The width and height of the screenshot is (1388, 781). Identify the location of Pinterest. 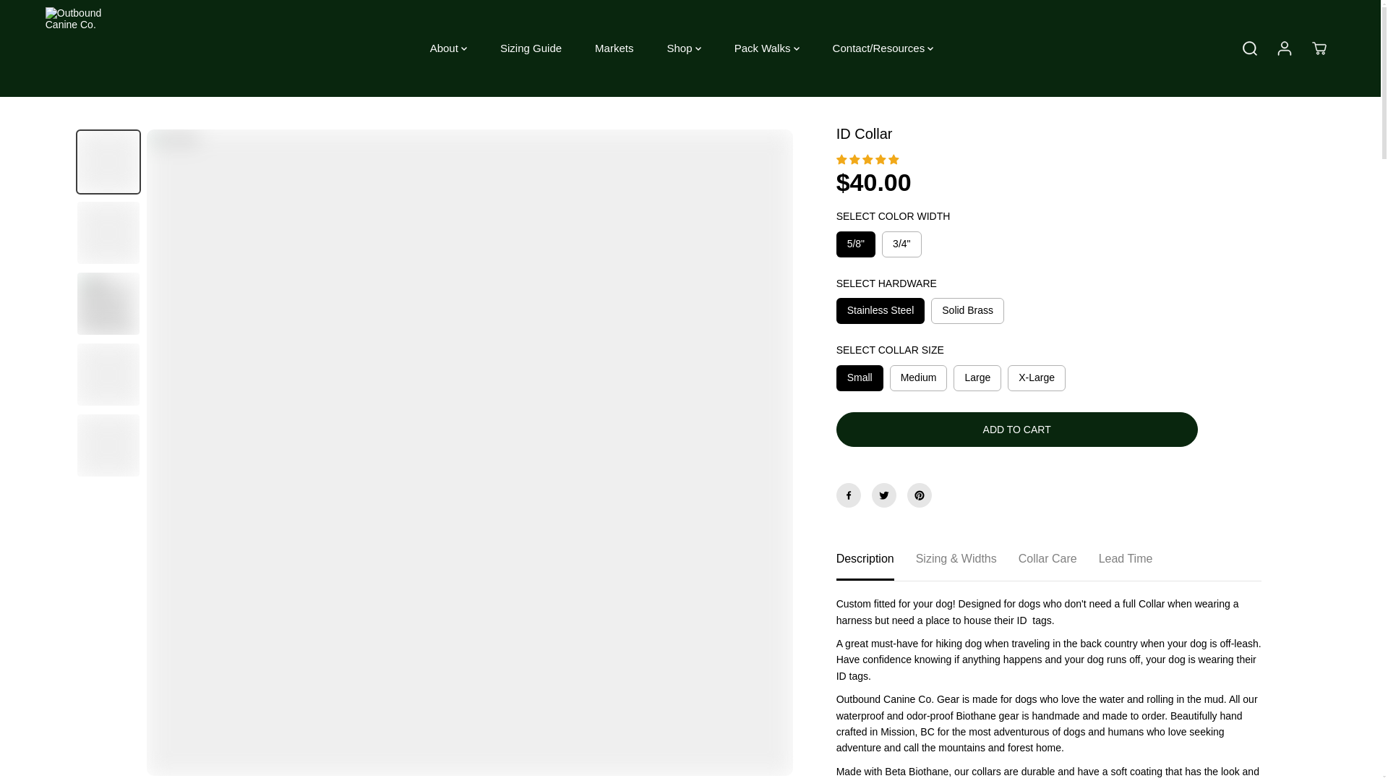
(920, 495).